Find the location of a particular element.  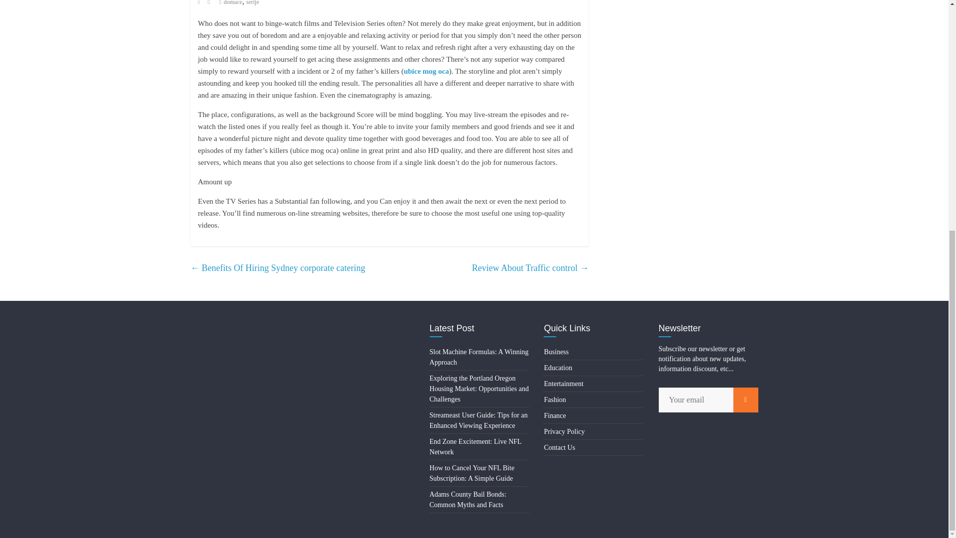

serije is located at coordinates (253, 2).